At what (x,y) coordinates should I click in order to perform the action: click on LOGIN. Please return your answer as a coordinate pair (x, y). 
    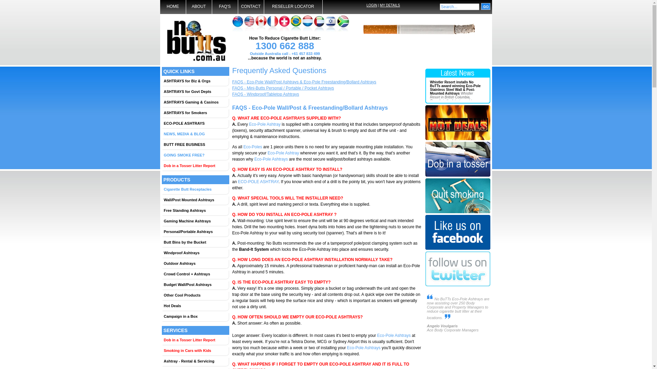
    Looking at the image, I should click on (372, 5).